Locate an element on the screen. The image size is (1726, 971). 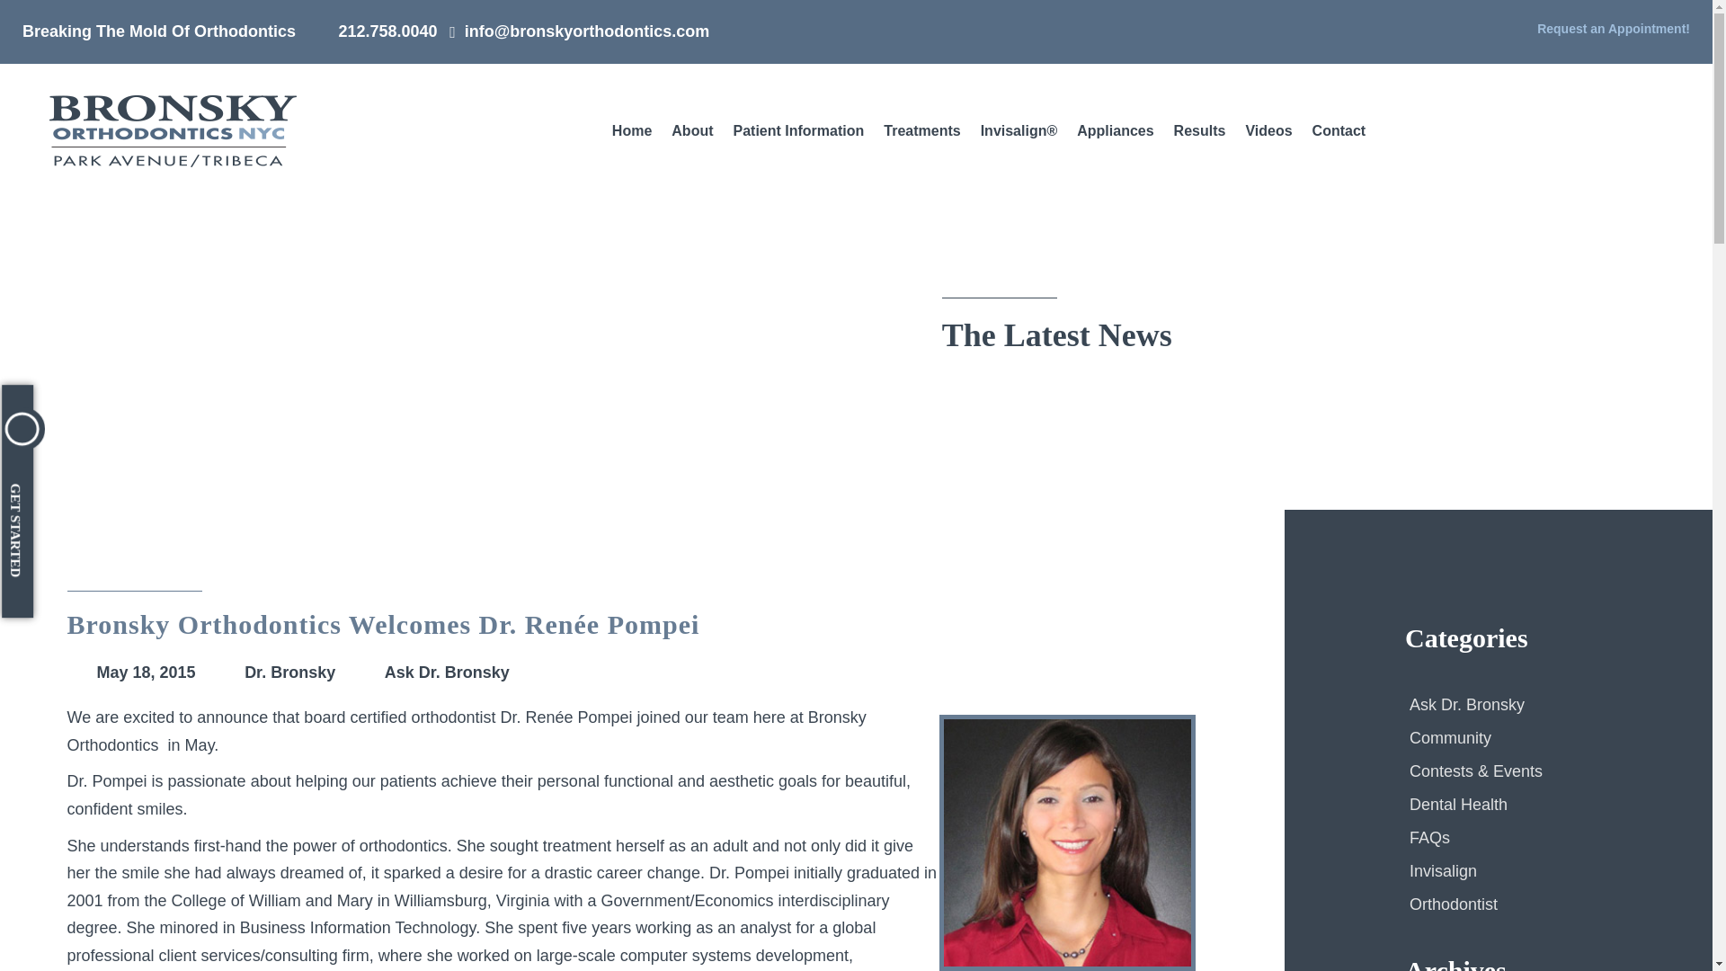
Patient Information is located at coordinates (798, 130).